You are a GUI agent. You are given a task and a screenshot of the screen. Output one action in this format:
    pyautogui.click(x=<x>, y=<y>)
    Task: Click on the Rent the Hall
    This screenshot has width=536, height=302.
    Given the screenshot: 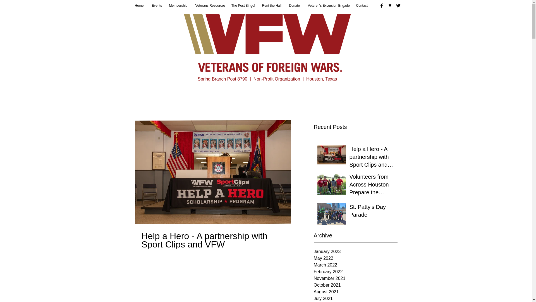 What is the action you would take?
    pyautogui.click(x=271, y=6)
    